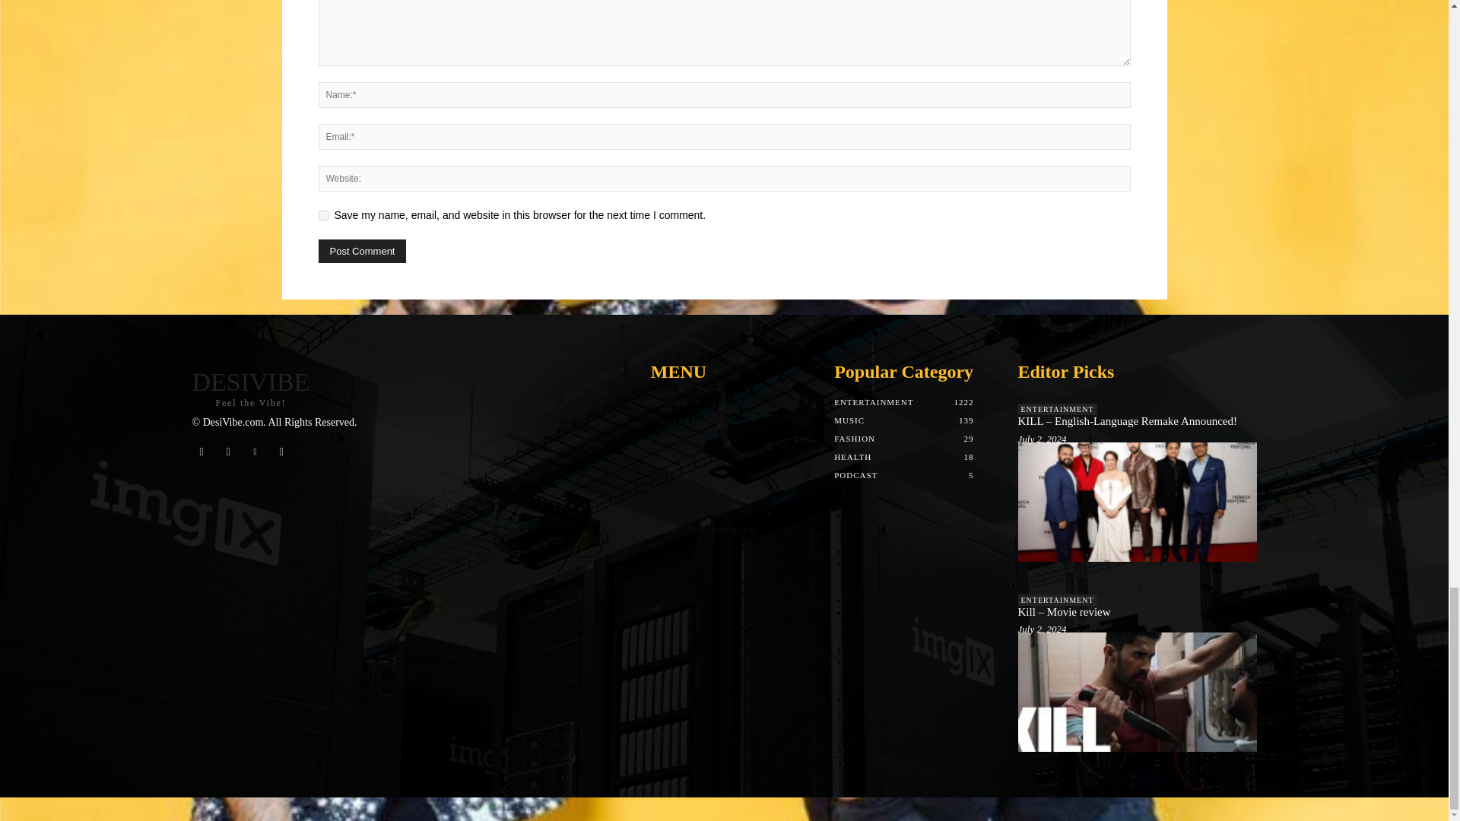 The height and width of the screenshot is (821, 1460). What do you see at coordinates (362, 251) in the screenshot?
I see `Post Comment` at bounding box center [362, 251].